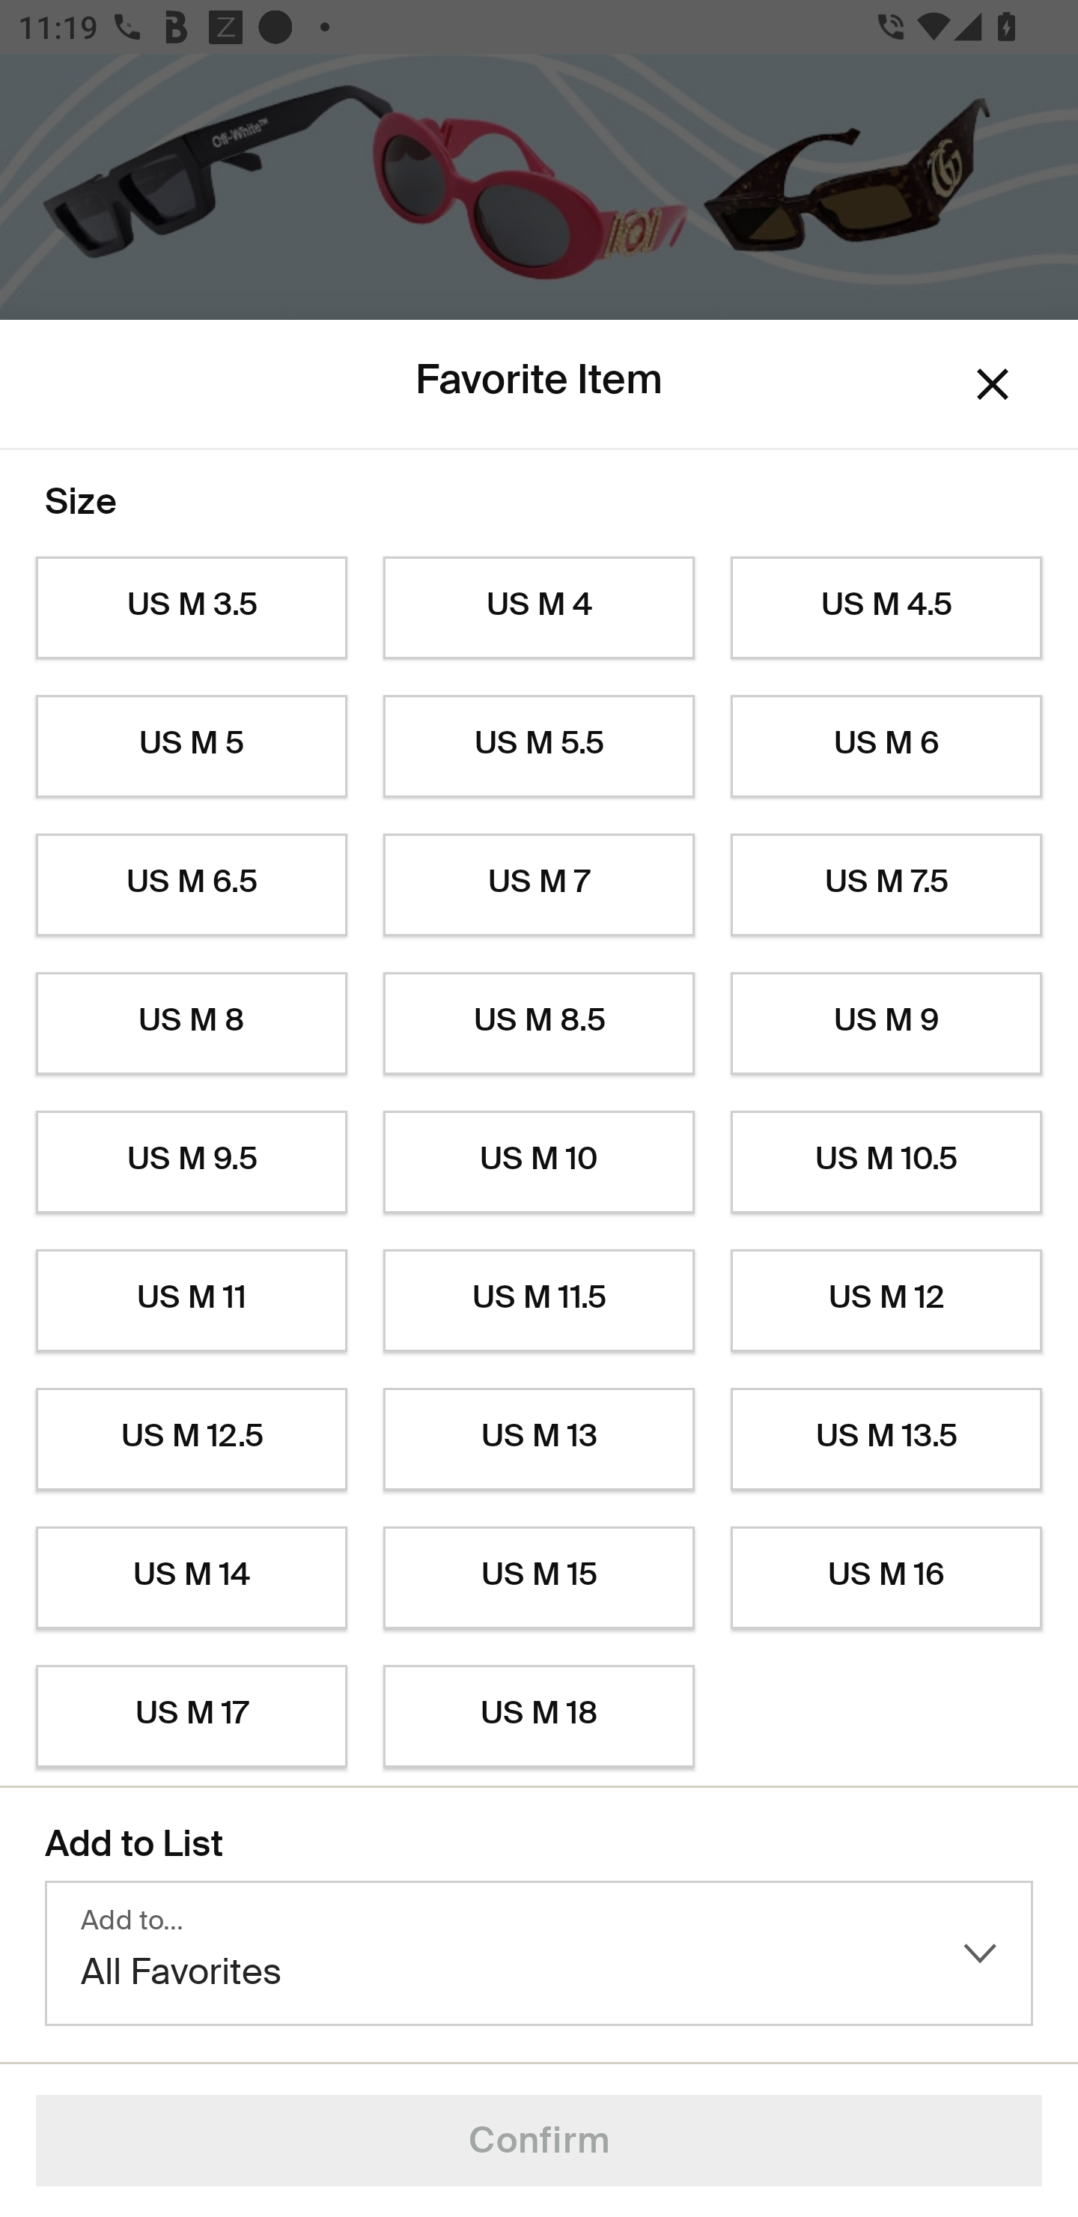 The width and height of the screenshot is (1078, 2217). What do you see at coordinates (993, 385) in the screenshot?
I see `Dismiss` at bounding box center [993, 385].